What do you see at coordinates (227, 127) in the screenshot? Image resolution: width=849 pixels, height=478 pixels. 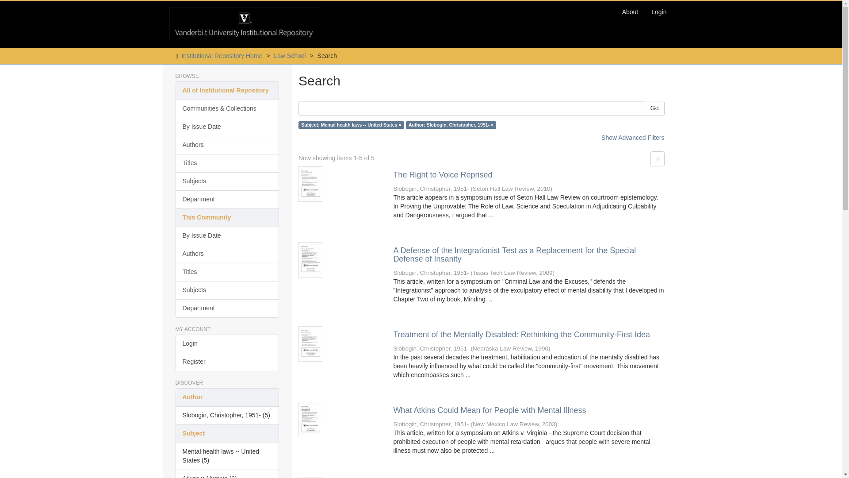 I see `By Issue Date` at bounding box center [227, 127].